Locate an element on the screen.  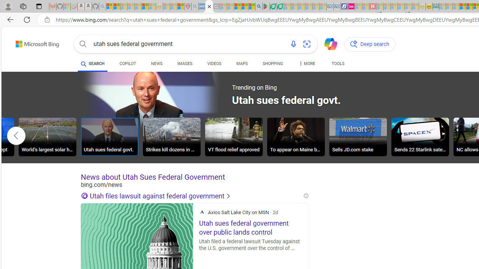
Dropdown Menu is located at coordinates (307, 64).